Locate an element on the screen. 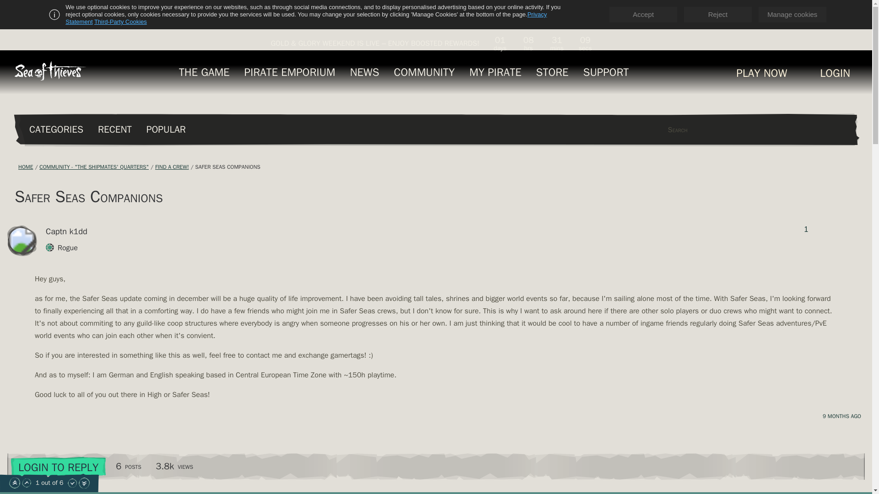 The width and height of the screenshot is (879, 494). NEWS is located at coordinates (364, 72).